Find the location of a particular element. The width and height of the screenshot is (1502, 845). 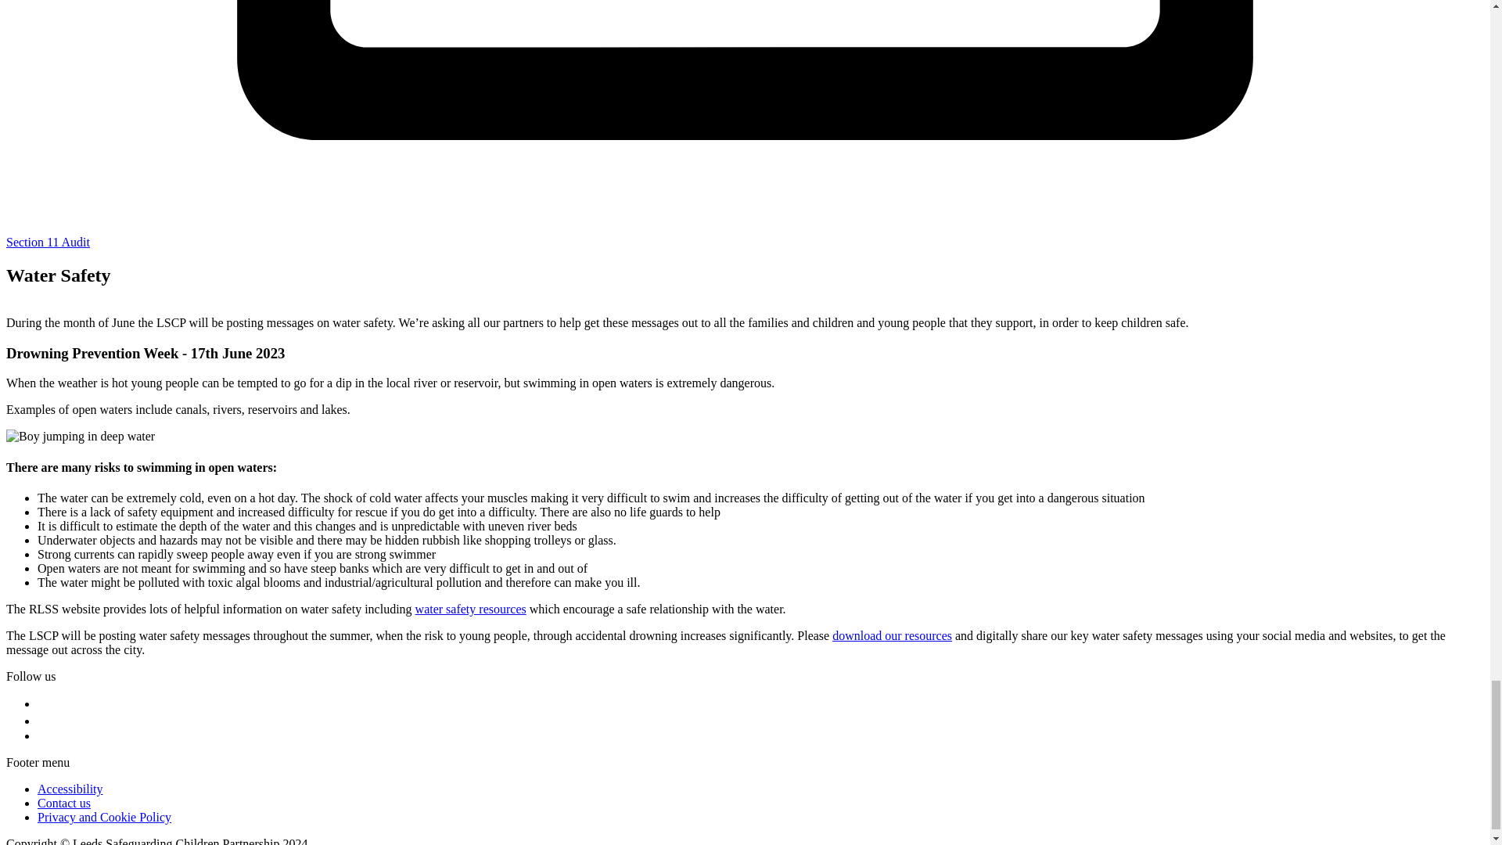

Accessibility is located at coordinates (70, 789).